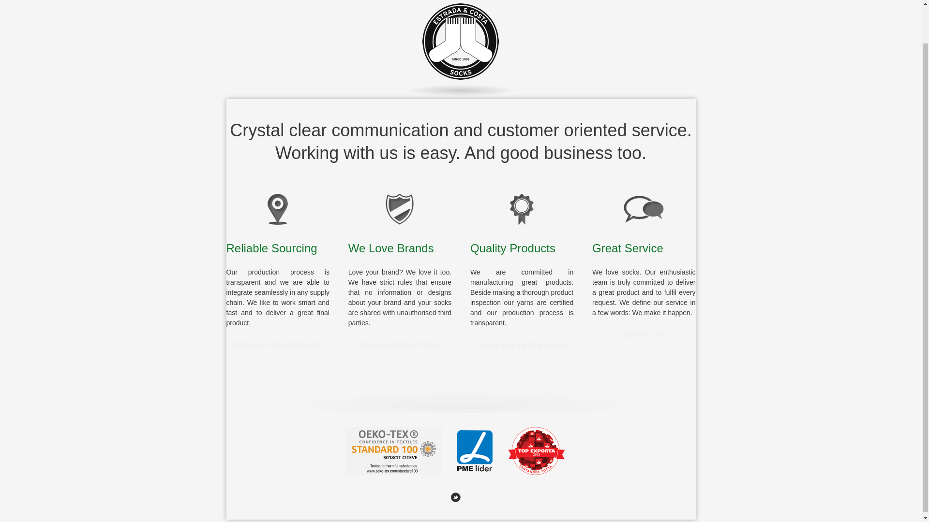 The height and width of the screenshot is (522, 929). I want to click on PRODUCTION PROCESS, so click(277, 346).